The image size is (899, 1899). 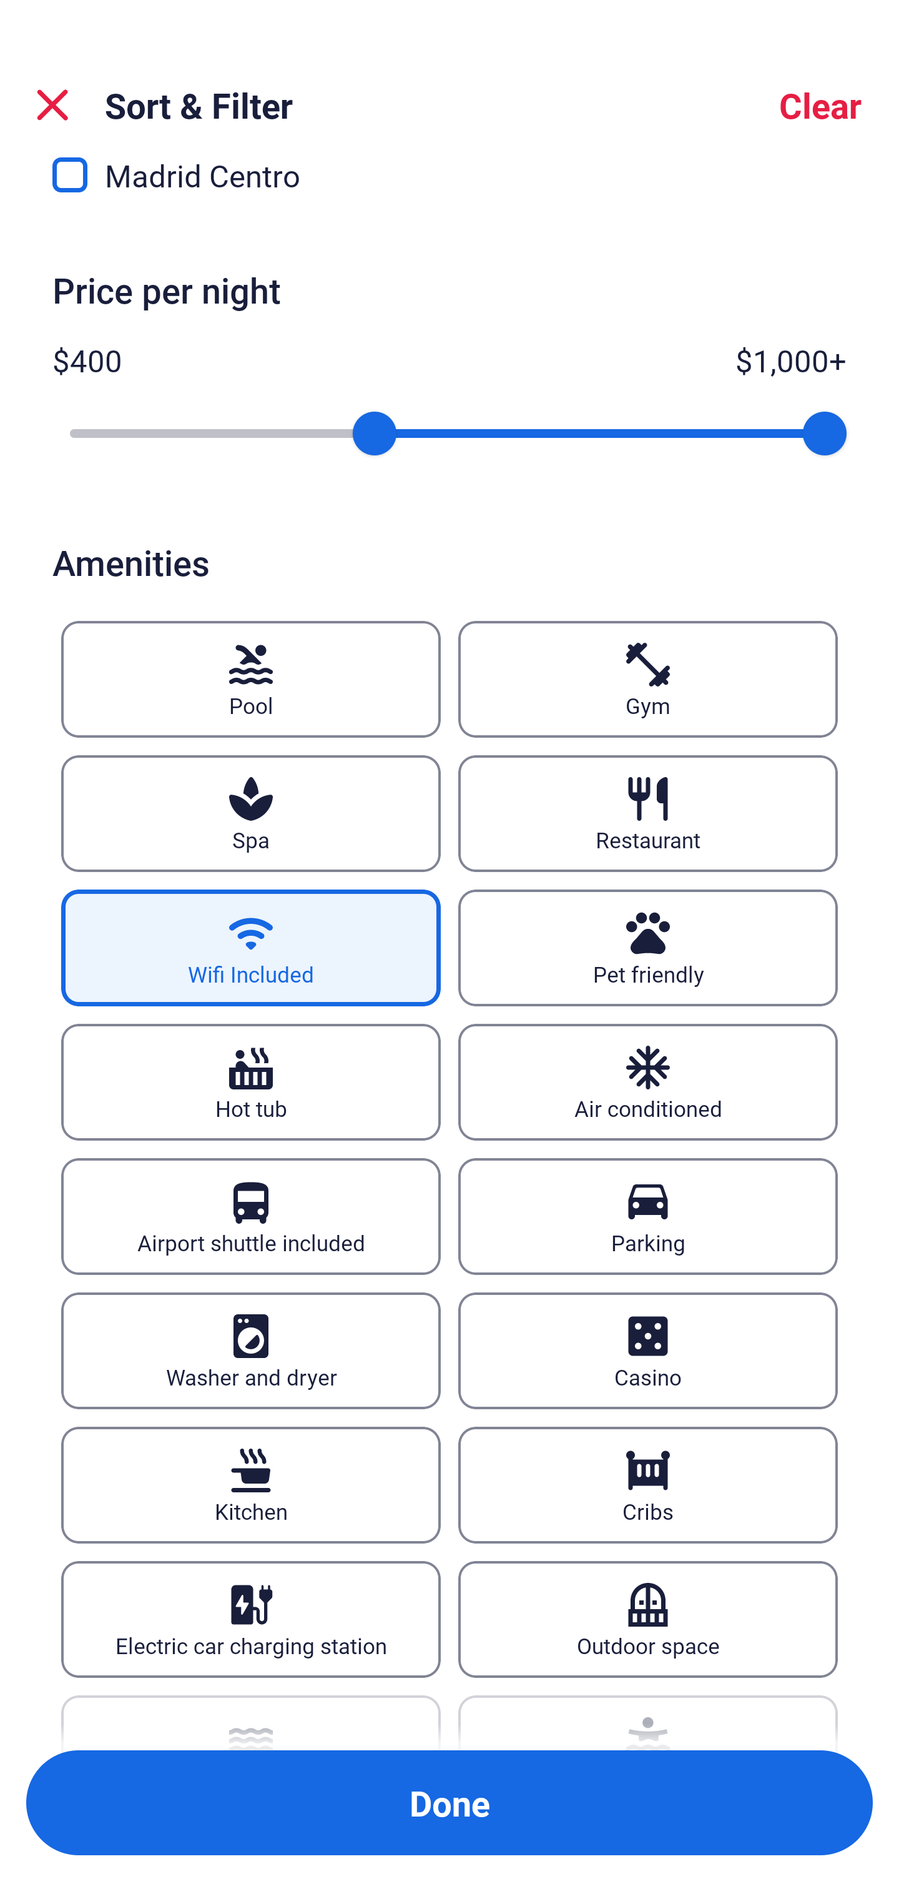 I want to click on Hot tub, so click(x=250, y=1082).